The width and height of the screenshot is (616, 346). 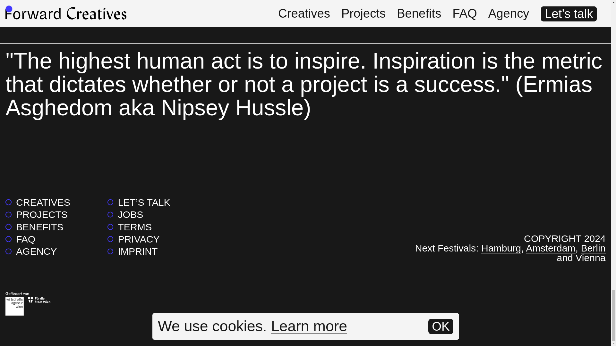 What do you see at coordinates (551, 248) in the screenshot?
I see `Amsterdam` at bounding box center [551, 248].